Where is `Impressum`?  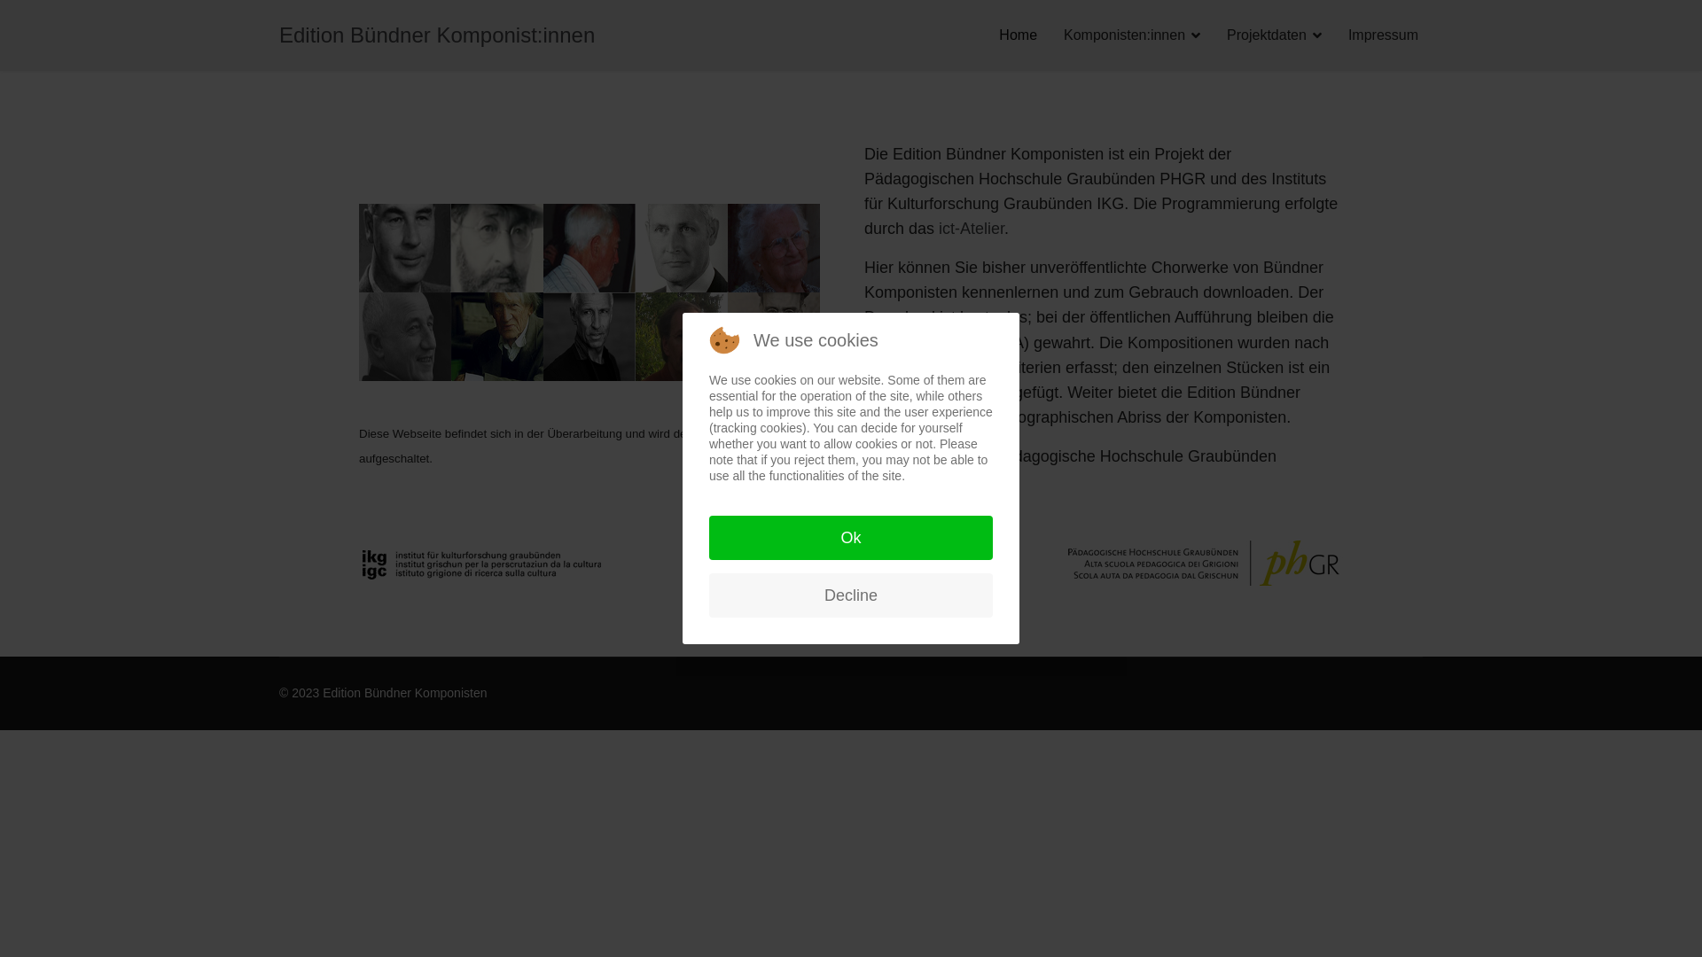
Impressum is located at coordinates (1377, 35).